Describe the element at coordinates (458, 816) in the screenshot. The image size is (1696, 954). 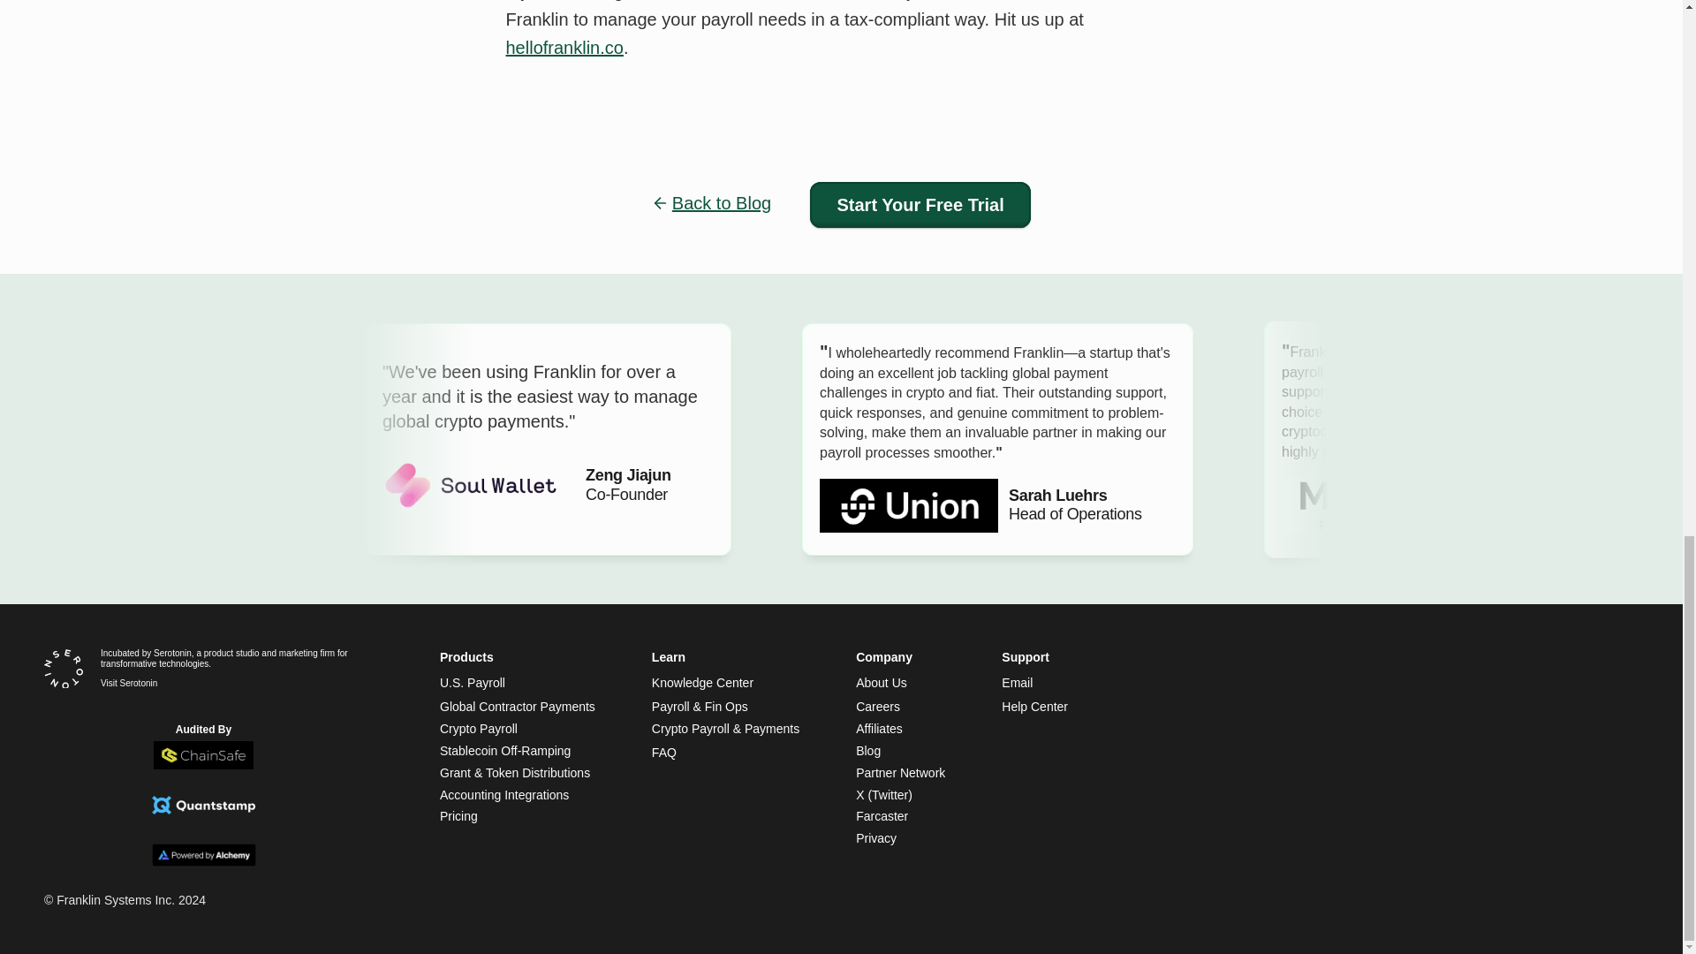
I see `Pricing` at that location.